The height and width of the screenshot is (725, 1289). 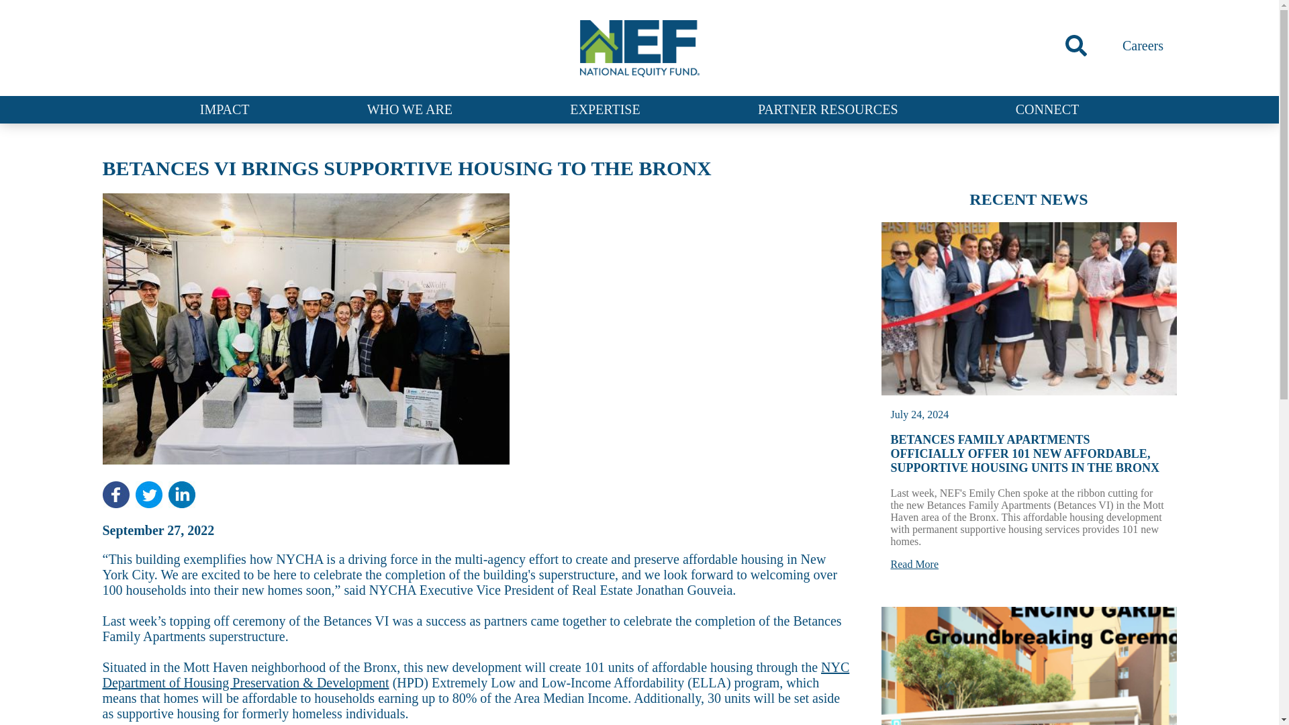 What do you see at coordinates (410, 109) in the screenshot?
I see `WHO WE ARE` at bounding box center [410, 109].